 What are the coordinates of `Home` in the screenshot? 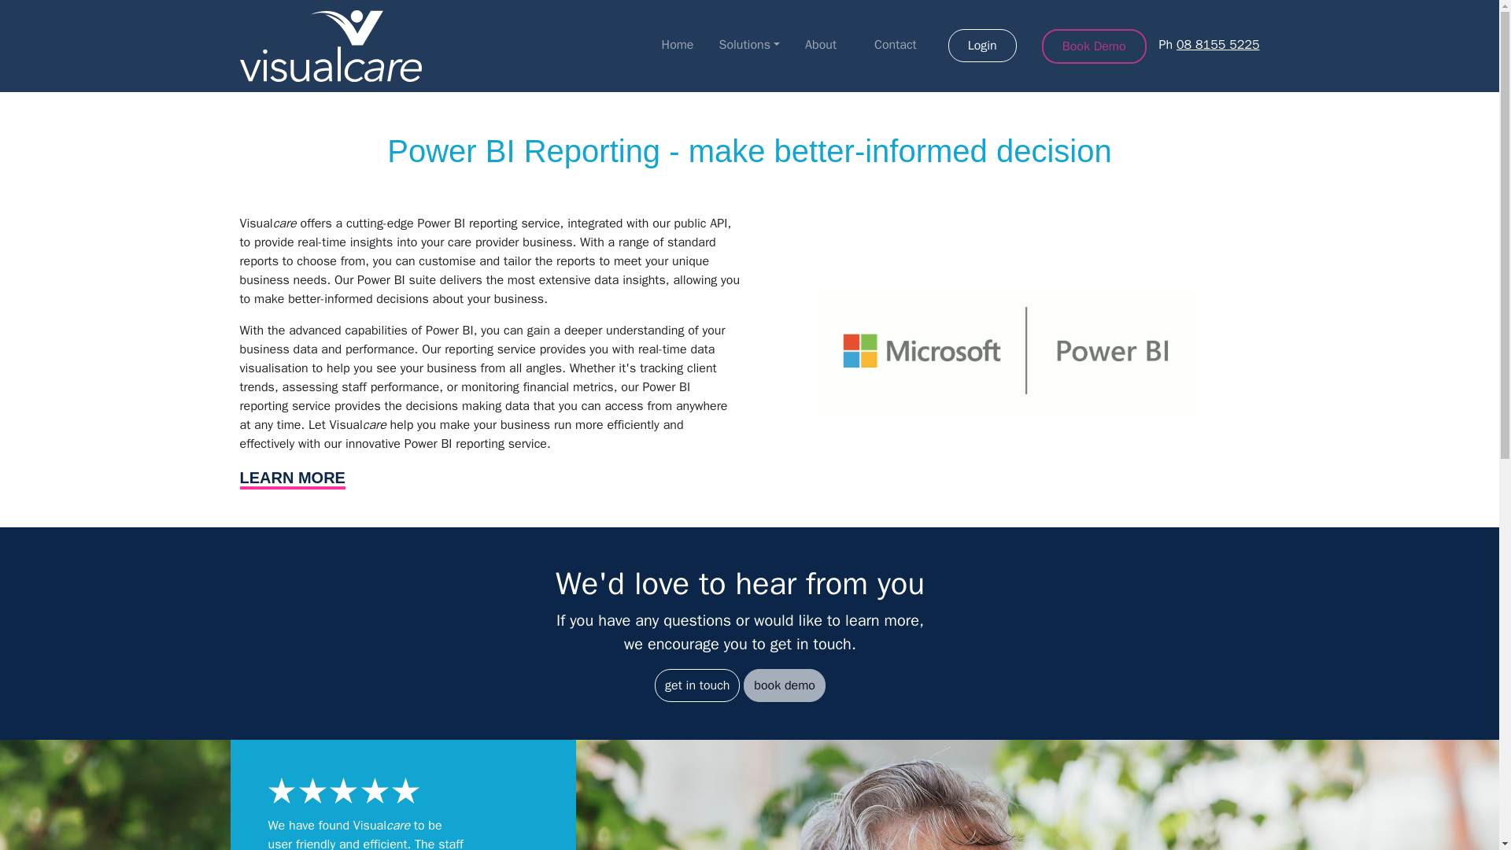 It's located at (678, 44).